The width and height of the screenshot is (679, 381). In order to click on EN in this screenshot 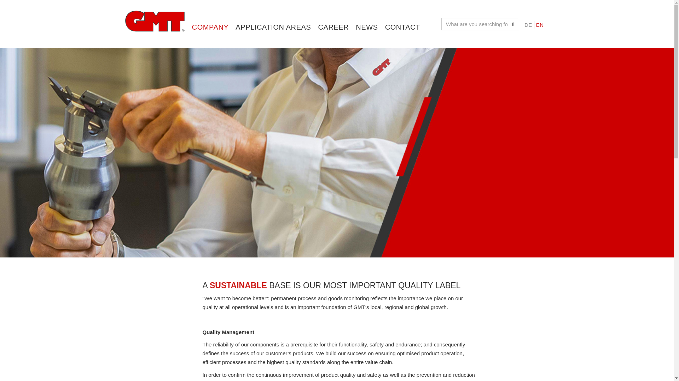, I will do `click(540, 25)`.